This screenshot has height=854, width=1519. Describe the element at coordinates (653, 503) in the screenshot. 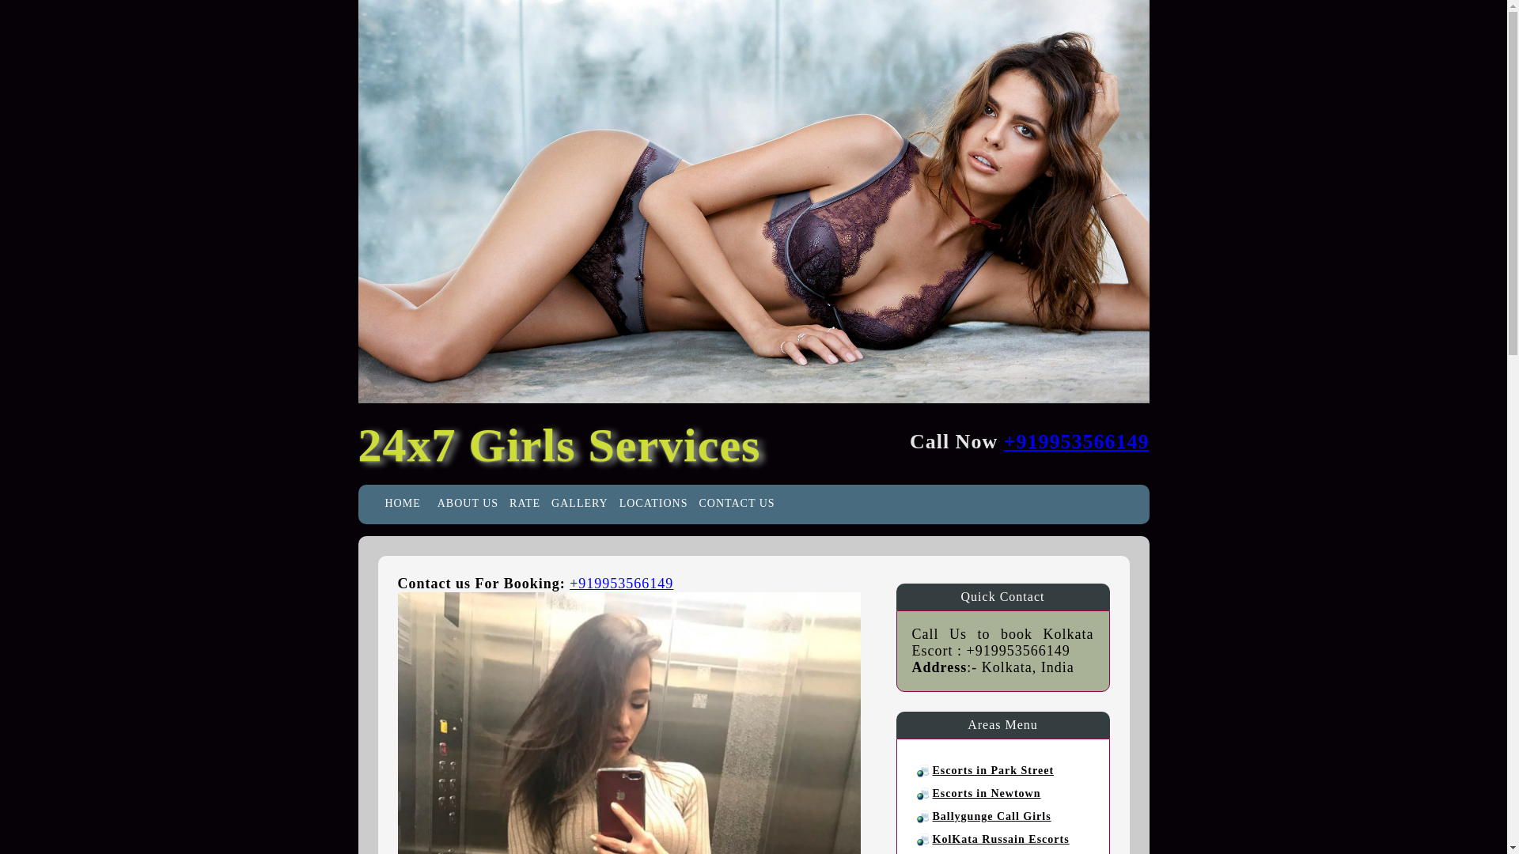

I see `LOCATIONS` at that location.